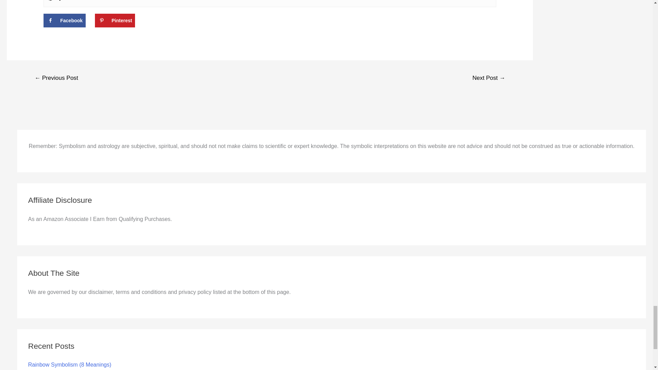 The image size is (658, 370). What do you see at coordinates (69, 1) in the screenshot?
I see `Youtube` at bounding box center [69, 1].